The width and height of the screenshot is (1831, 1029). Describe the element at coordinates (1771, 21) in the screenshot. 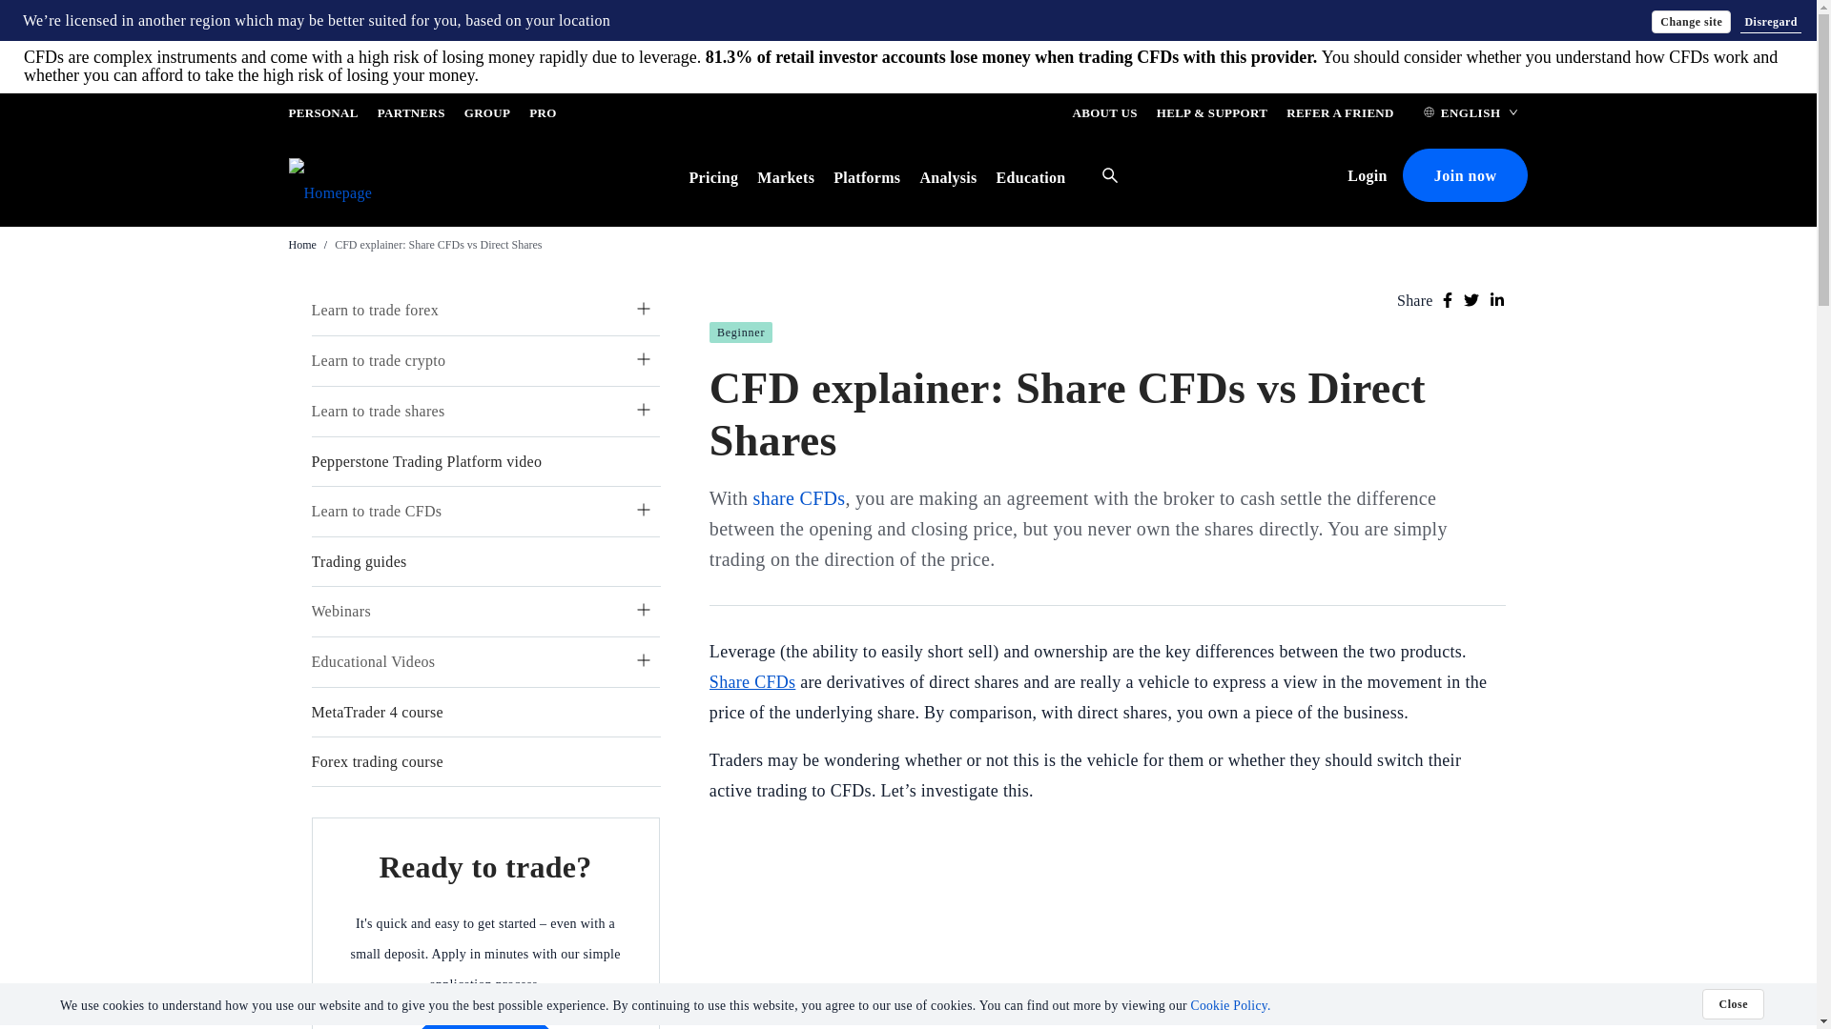

I see `Disregard` at that location.